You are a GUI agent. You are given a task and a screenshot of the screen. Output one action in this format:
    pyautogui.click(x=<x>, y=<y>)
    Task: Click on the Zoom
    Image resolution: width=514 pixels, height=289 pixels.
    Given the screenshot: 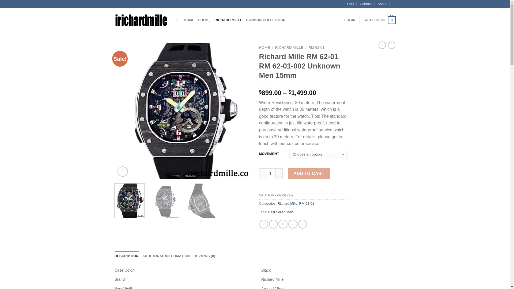 What is the action you would take?
    pyautogui.click(x=123, y=172)
    